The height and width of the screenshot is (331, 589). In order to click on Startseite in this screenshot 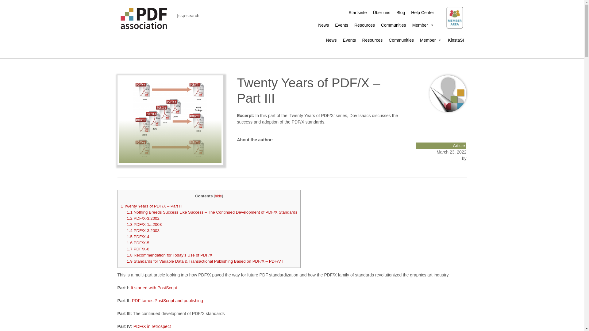, I will do `click(357, 12)`.